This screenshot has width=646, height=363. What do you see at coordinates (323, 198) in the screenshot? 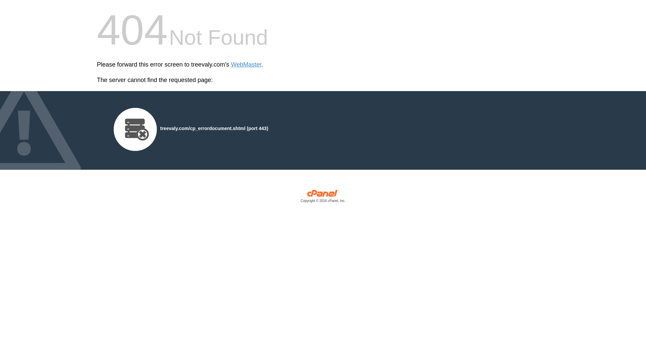
I see `cPanel, Inc.` at bounding box center [323, 198].